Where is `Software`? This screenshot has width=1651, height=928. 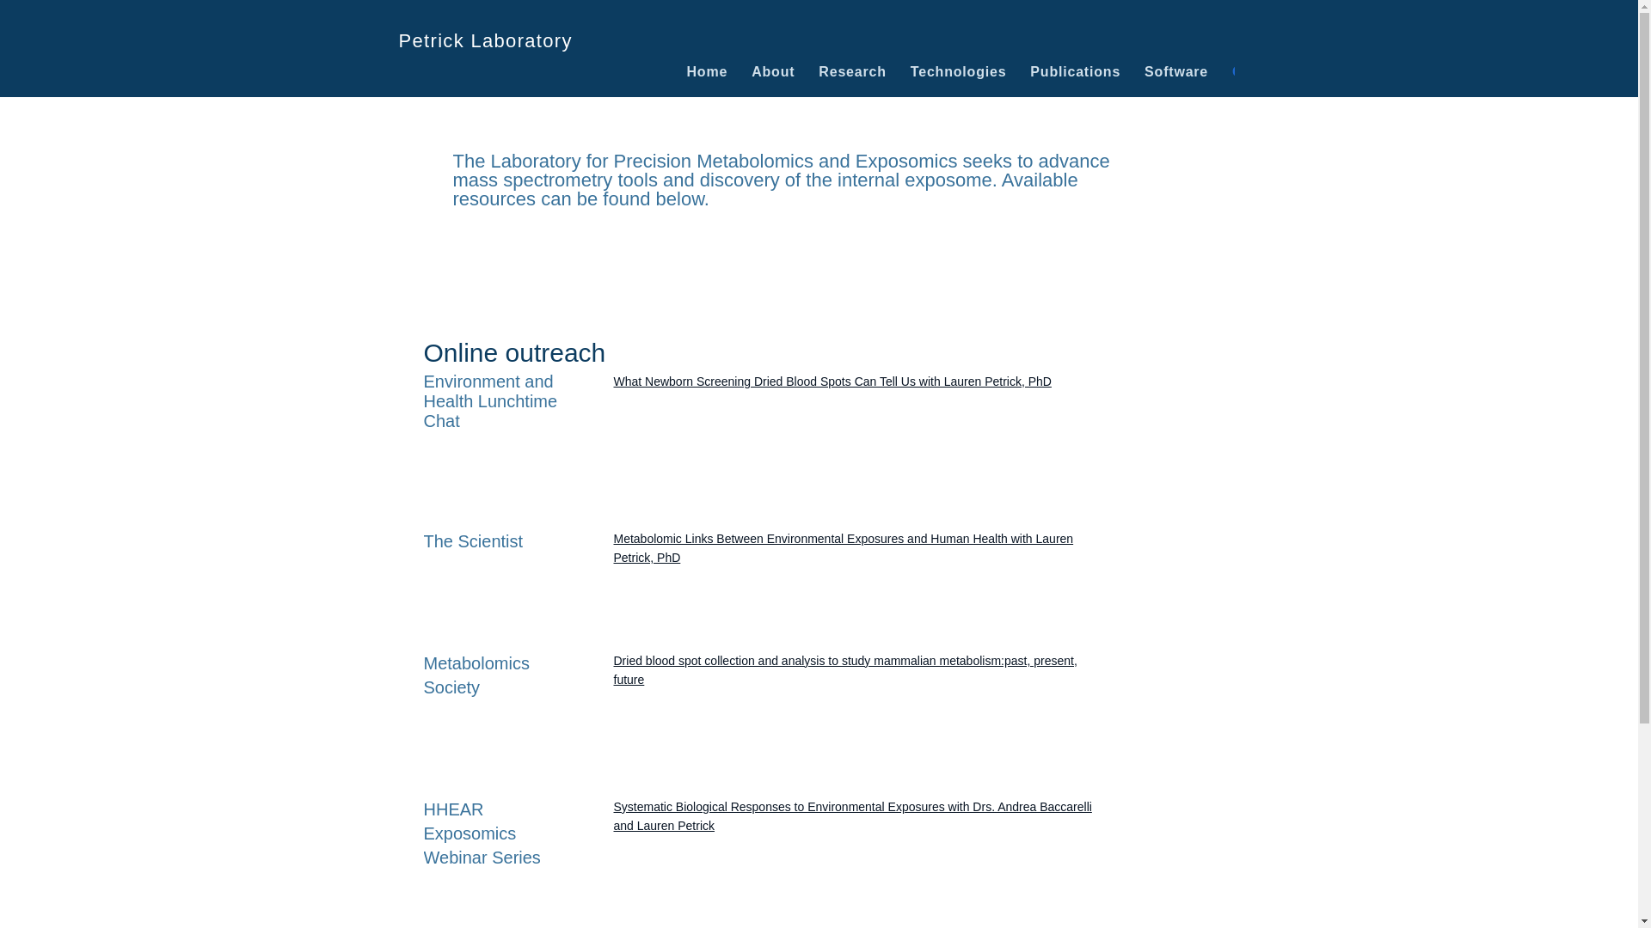
Software is located at coordinates (1176, 71).